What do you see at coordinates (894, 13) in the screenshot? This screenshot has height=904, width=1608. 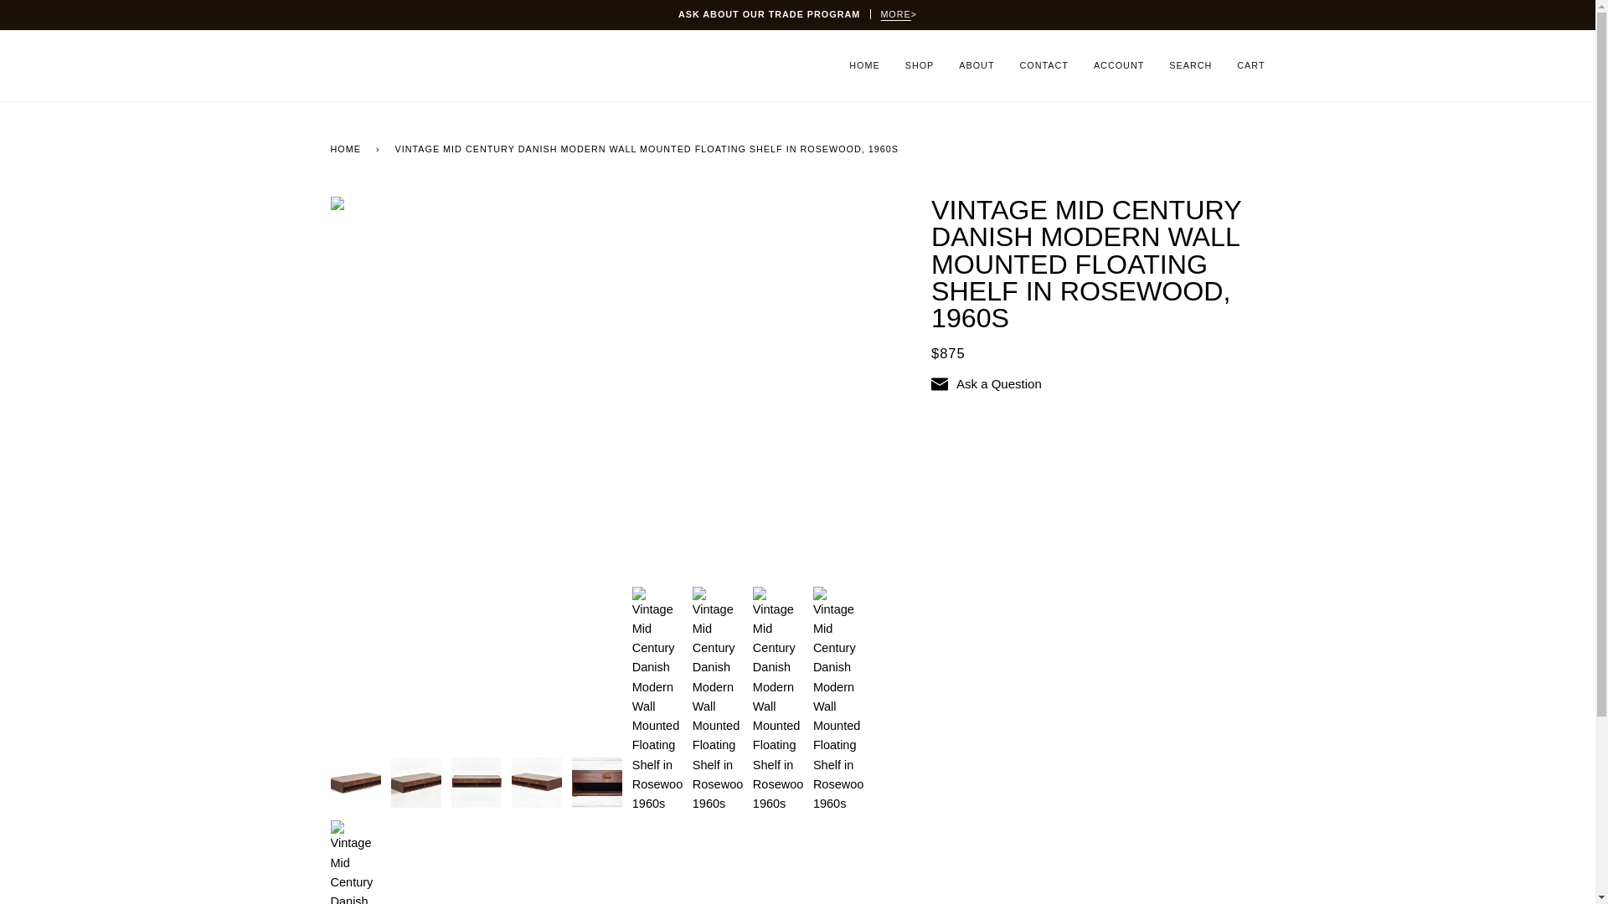 I see `MORE` at bounding box center [894, 13].